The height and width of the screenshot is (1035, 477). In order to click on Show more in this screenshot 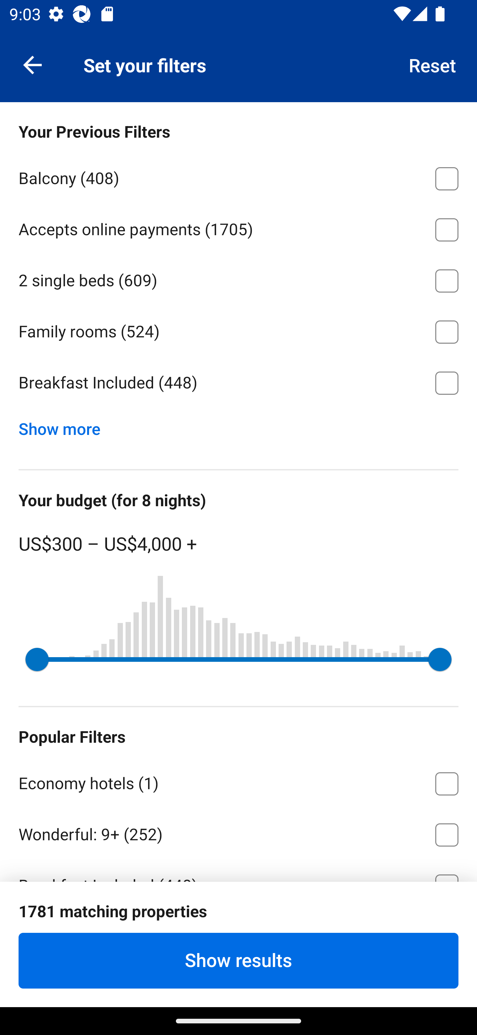, I will do `click(64, 426)`.